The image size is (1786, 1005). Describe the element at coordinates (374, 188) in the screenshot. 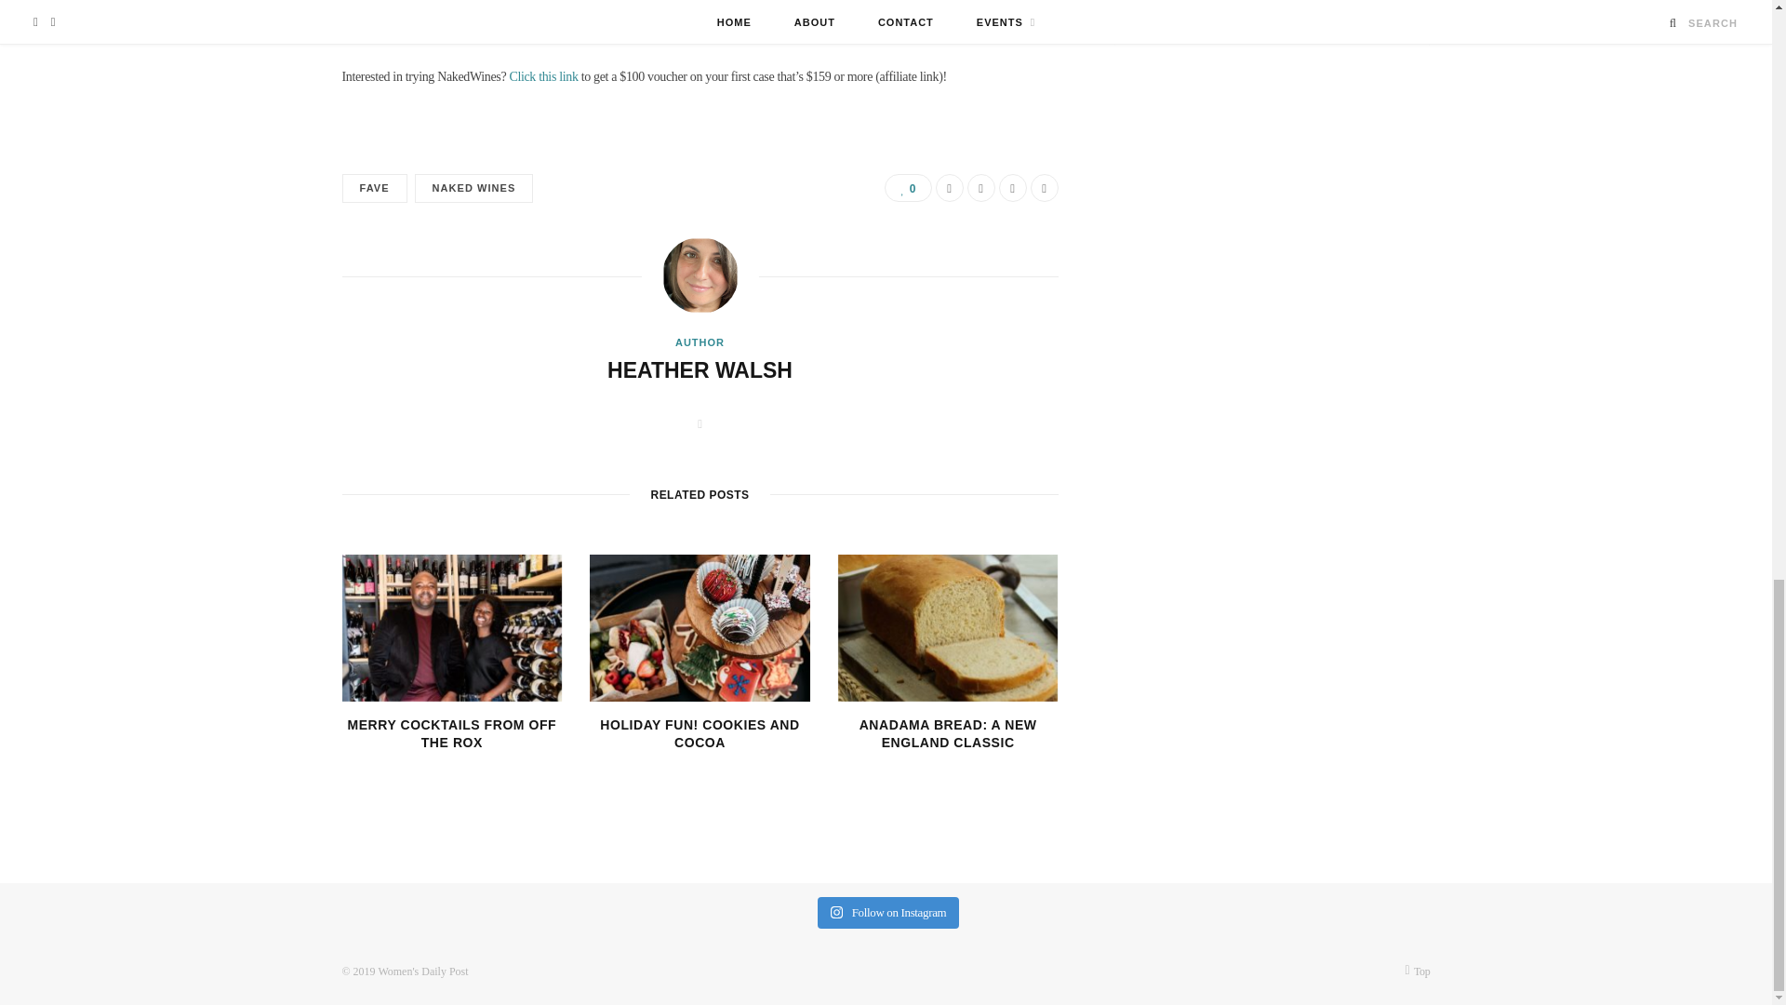

I see `FAVE` at that location.